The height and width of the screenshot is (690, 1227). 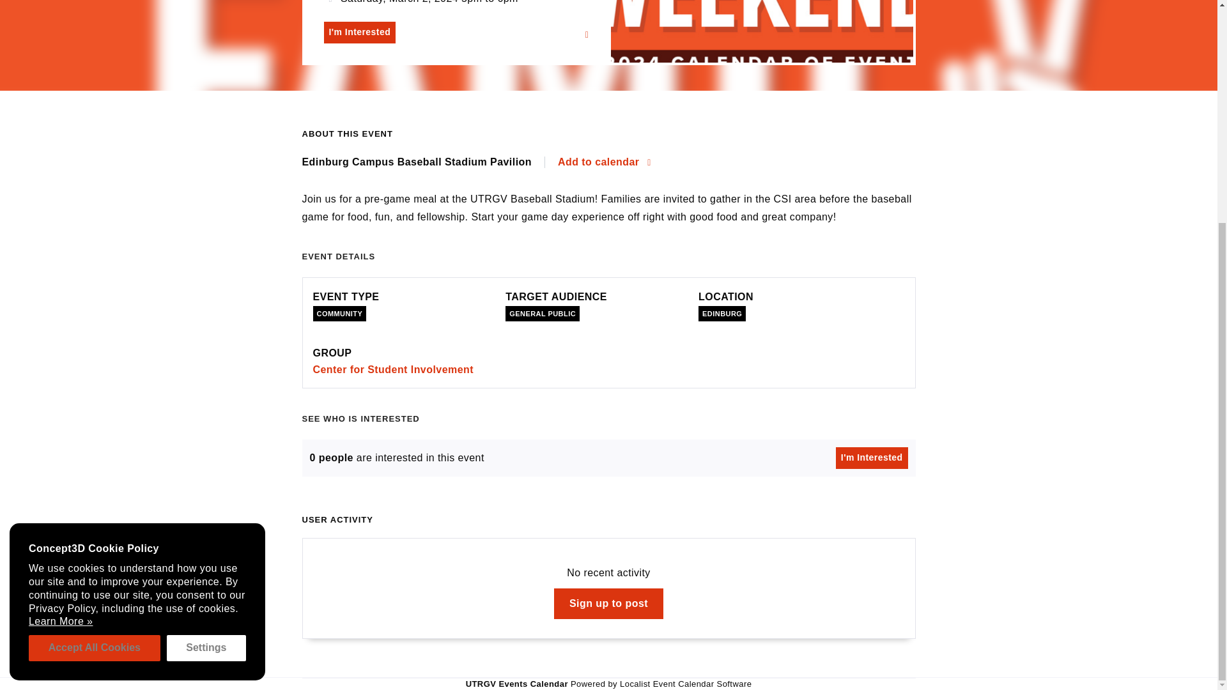 I want to click on I'm Interested, so click(x=872, y=457).